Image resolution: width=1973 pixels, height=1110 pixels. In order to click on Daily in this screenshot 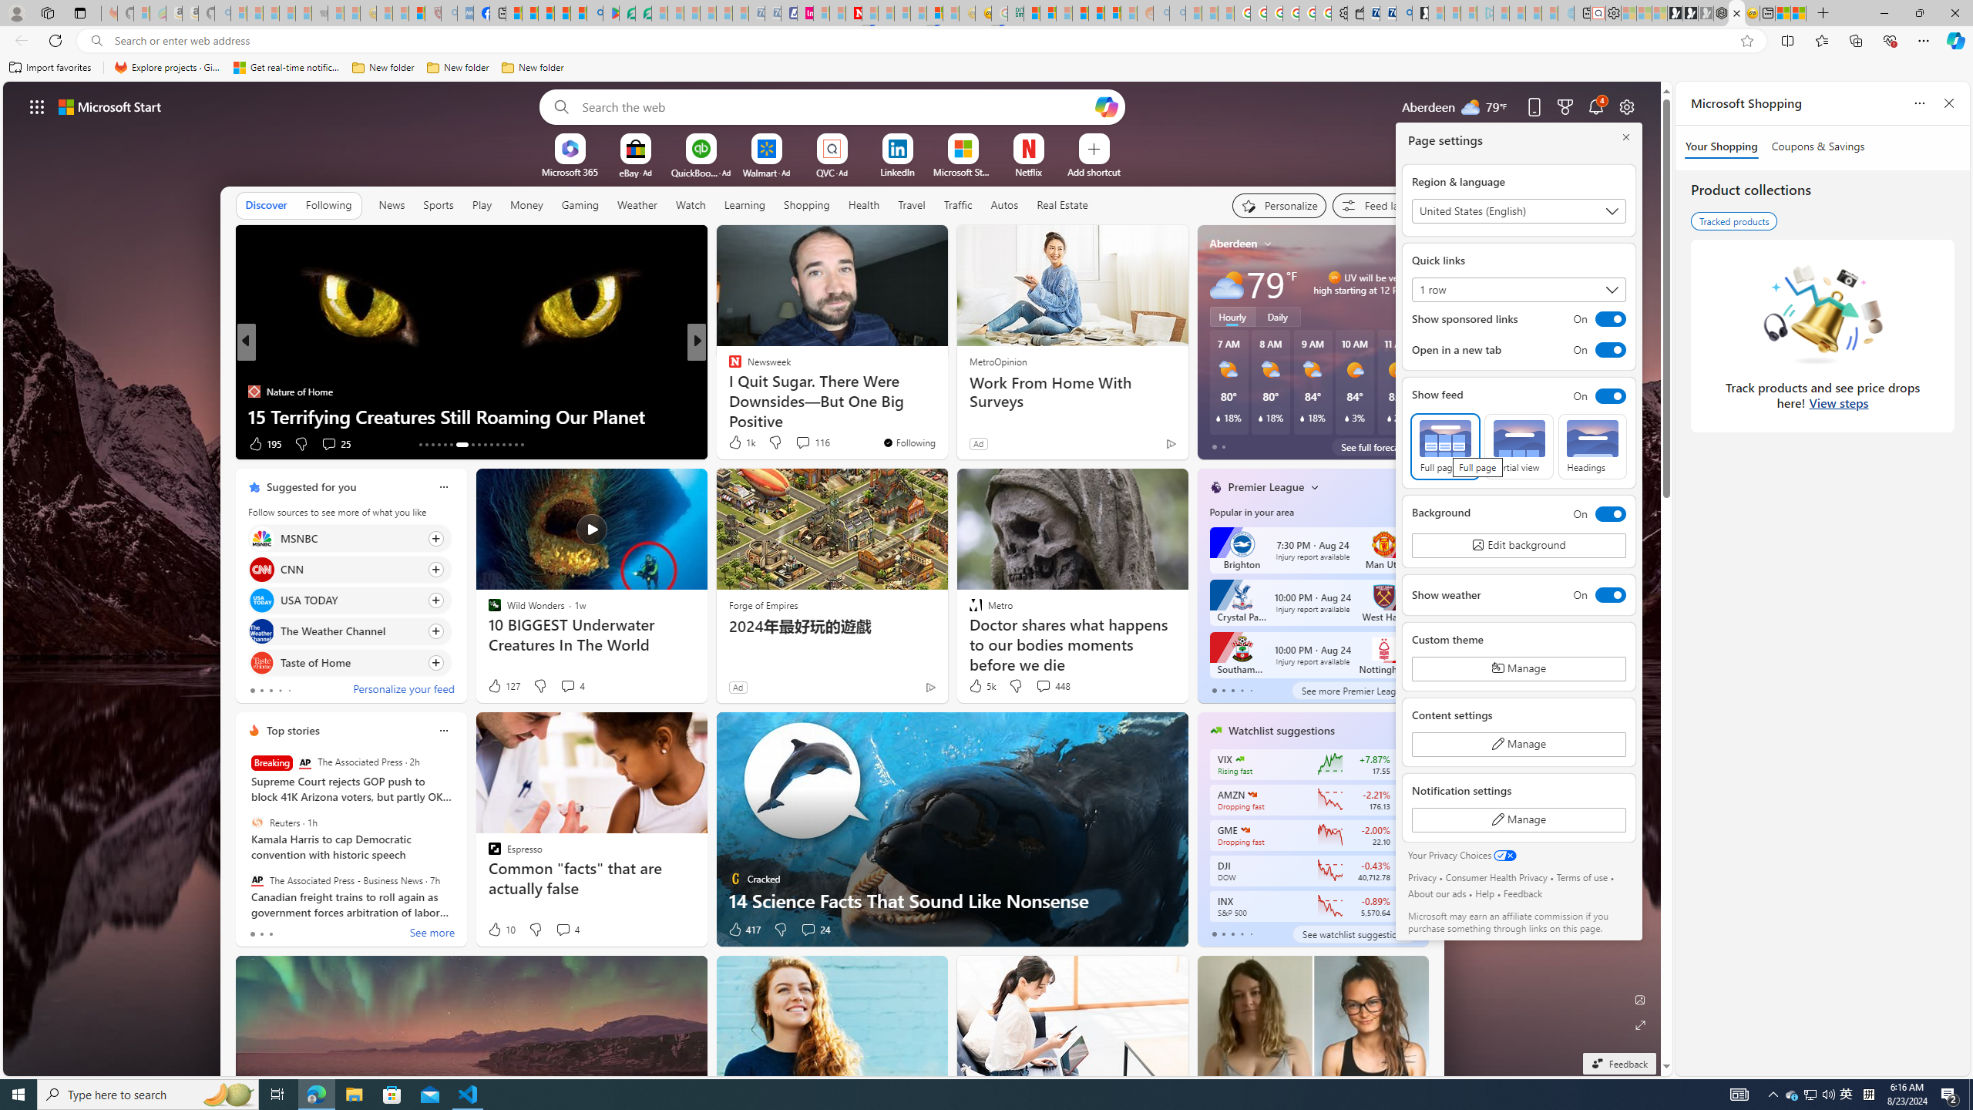, I will do `click(1278, 316)`.